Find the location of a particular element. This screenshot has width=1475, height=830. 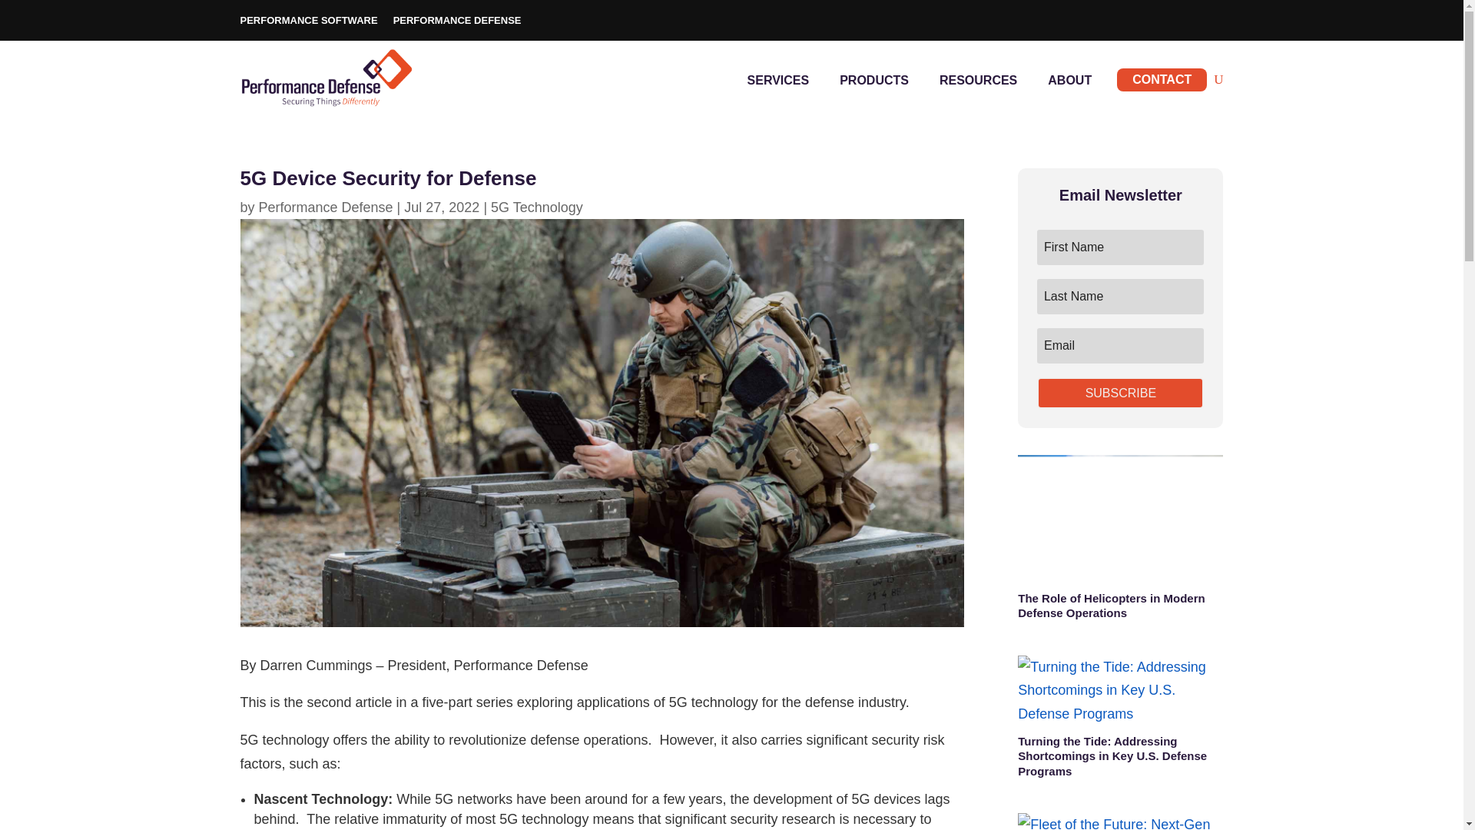

ABOUT is located at coordinates (1069, 80).